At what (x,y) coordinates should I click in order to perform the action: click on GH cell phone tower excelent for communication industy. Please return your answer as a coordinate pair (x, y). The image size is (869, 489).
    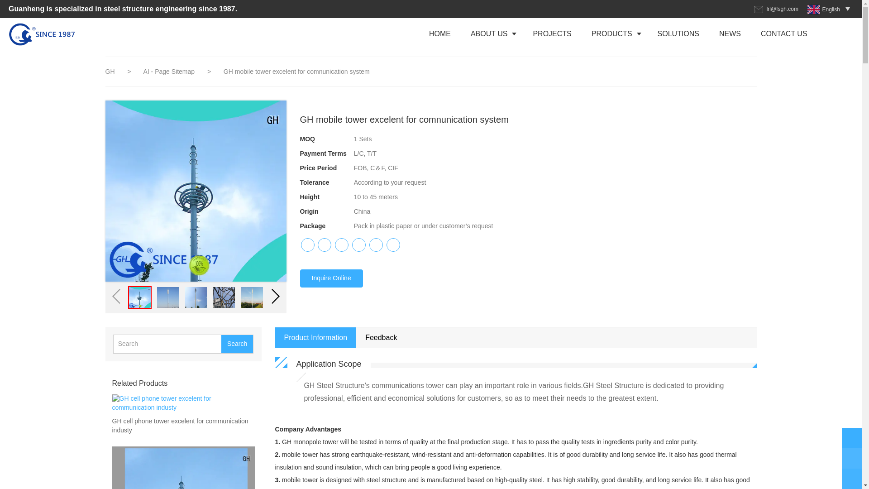
    Looking at the image, I should click on (183, 426).